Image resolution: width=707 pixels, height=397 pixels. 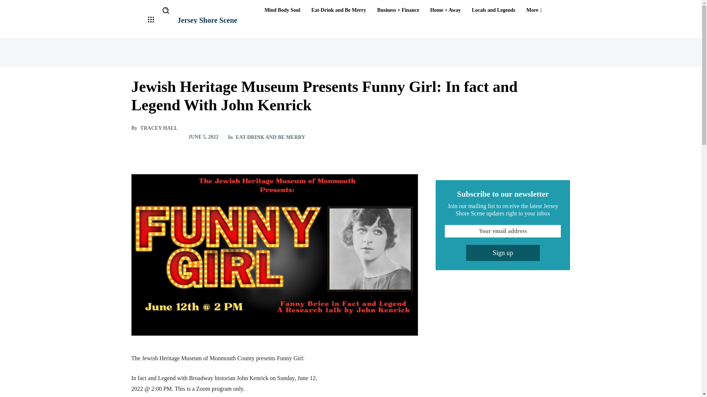 What do you see at coordinates (493, 10) in the screenshot?
I see `Locals and Legends` at bounding box center [493, 10].